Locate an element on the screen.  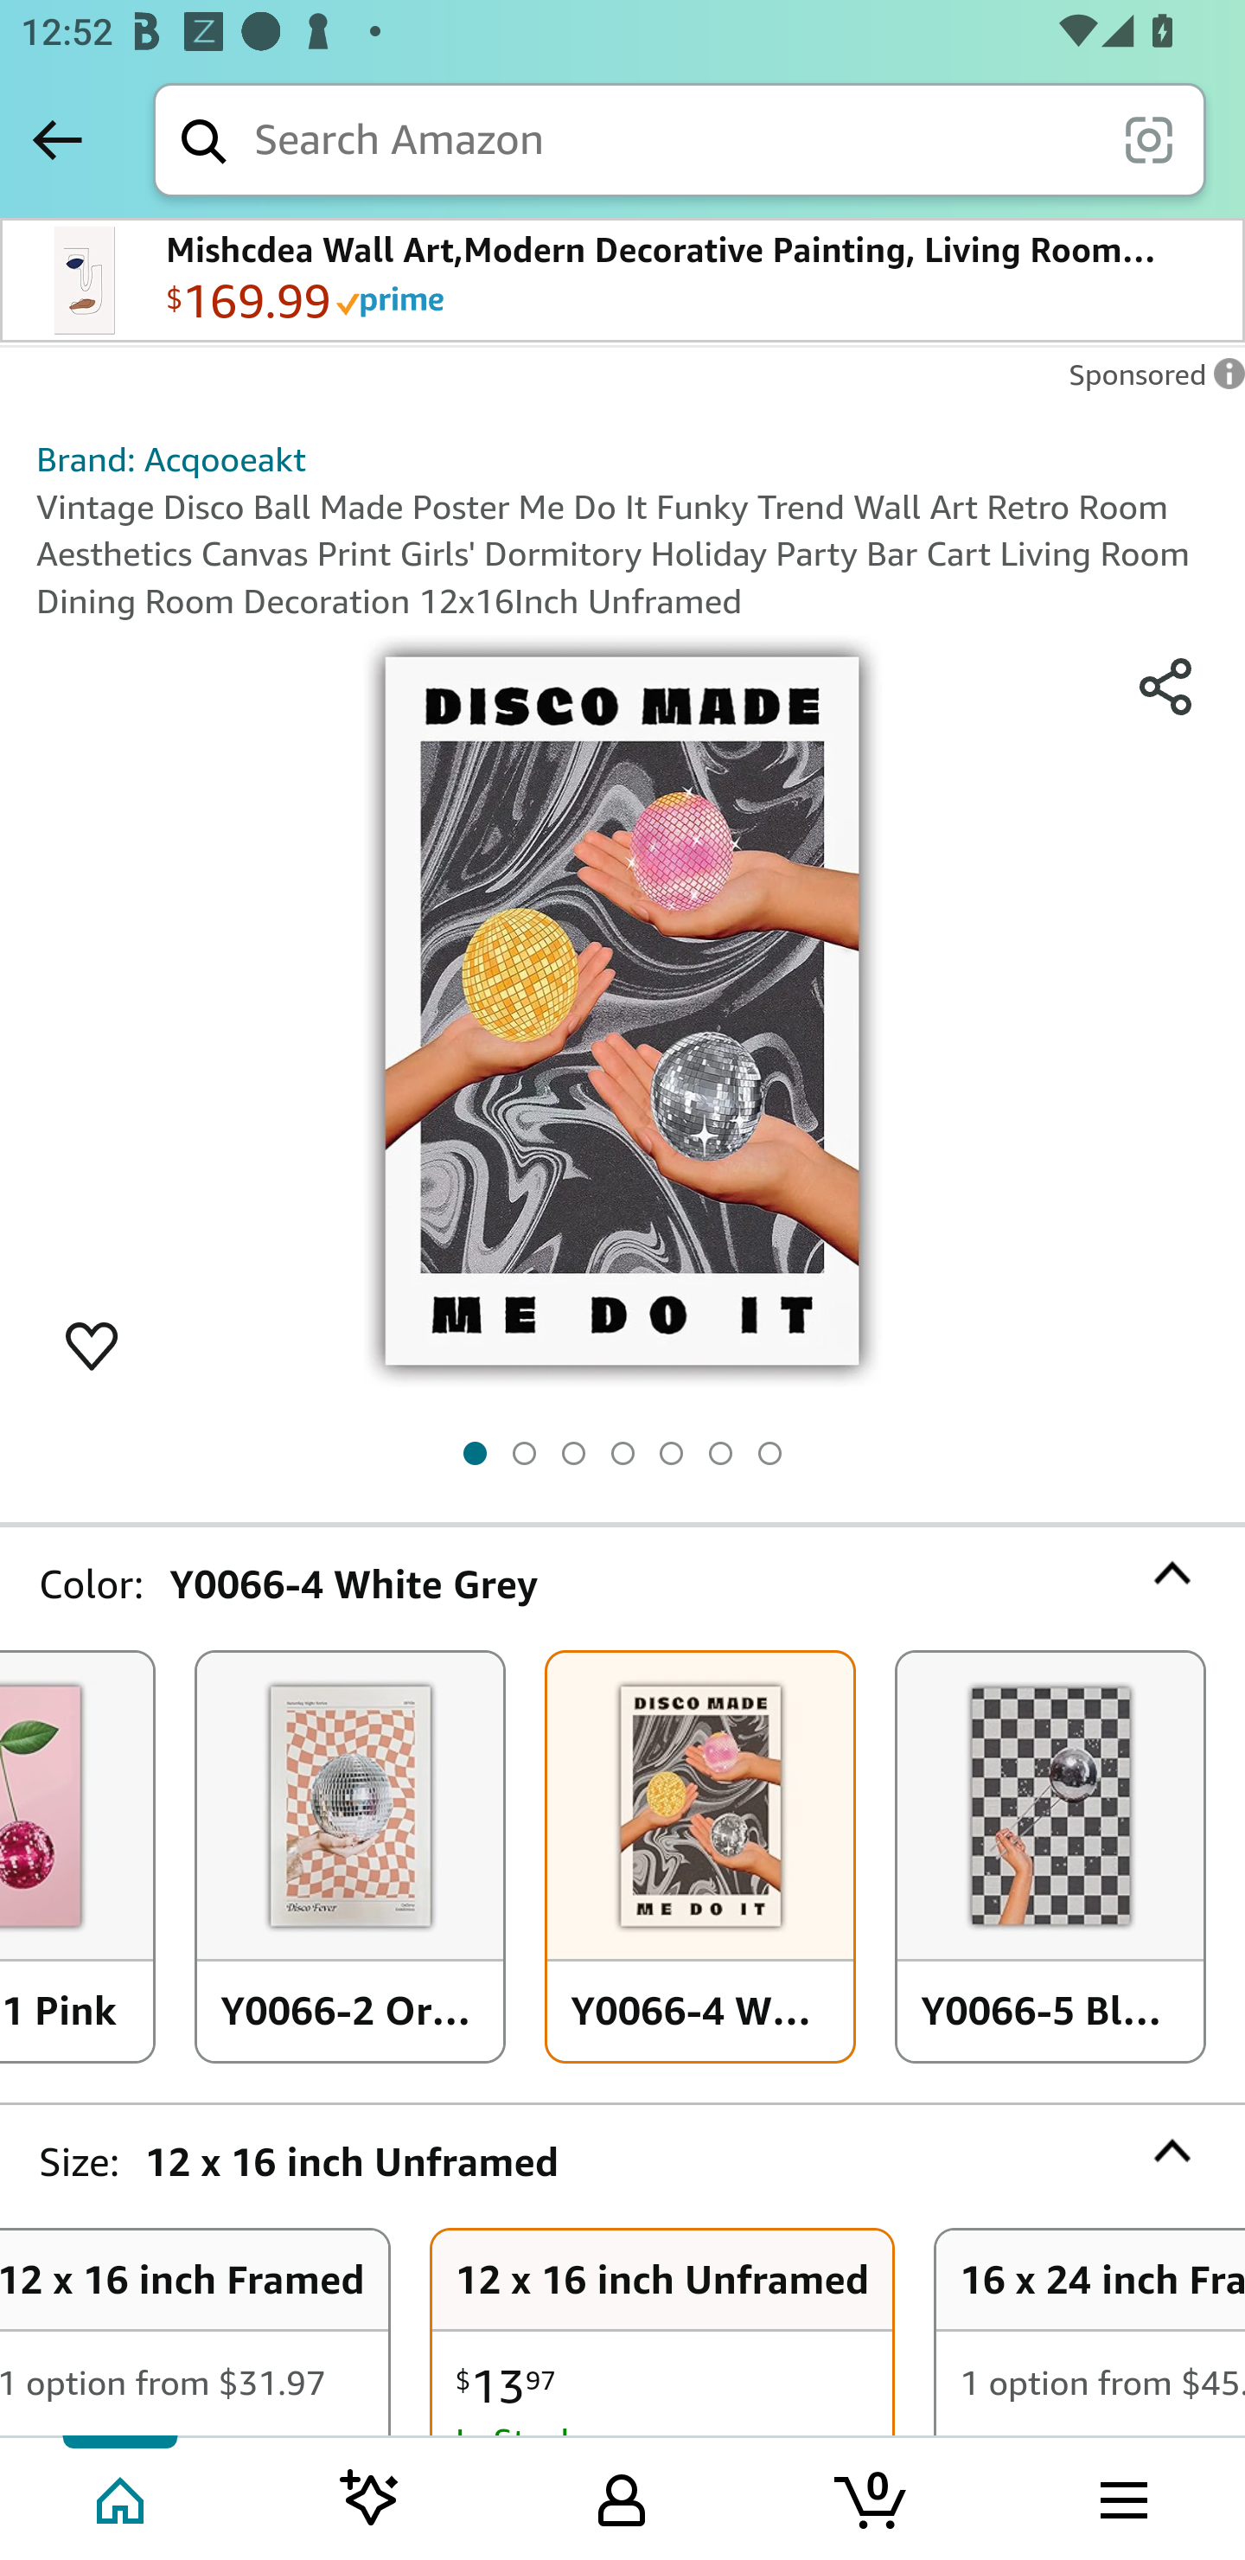
scan it is located at coordinates (1148, 138).